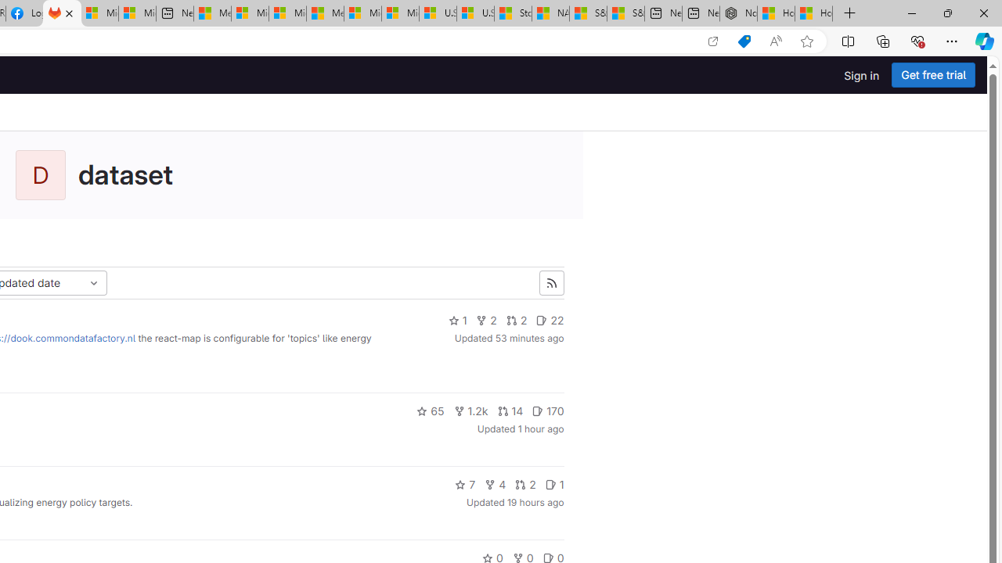 This screenshot has height=563, width=1002. What do you see at coordinates (917, 41) in the screenshot?
I see `Browser essentials` at bounding box center [917, 41].